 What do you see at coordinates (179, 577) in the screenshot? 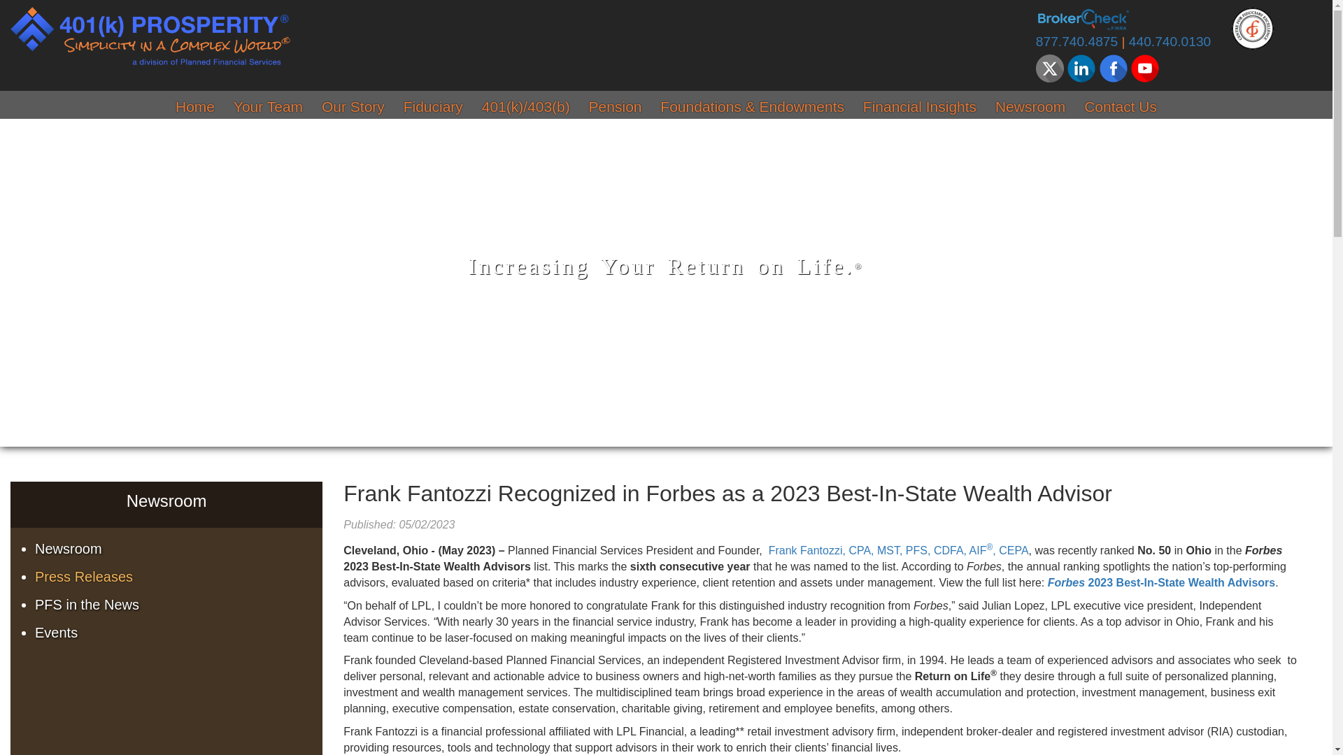
I see `Press Releases` at bounding box center [179, 577].